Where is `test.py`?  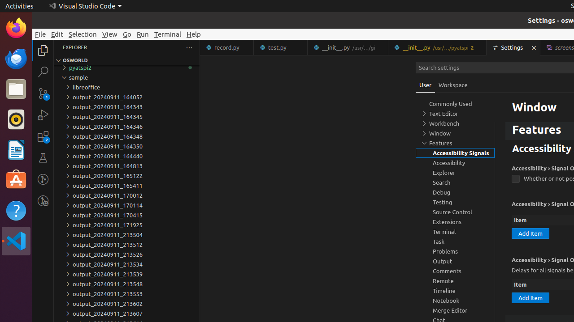 test.py is located at coordinates (281, 47).